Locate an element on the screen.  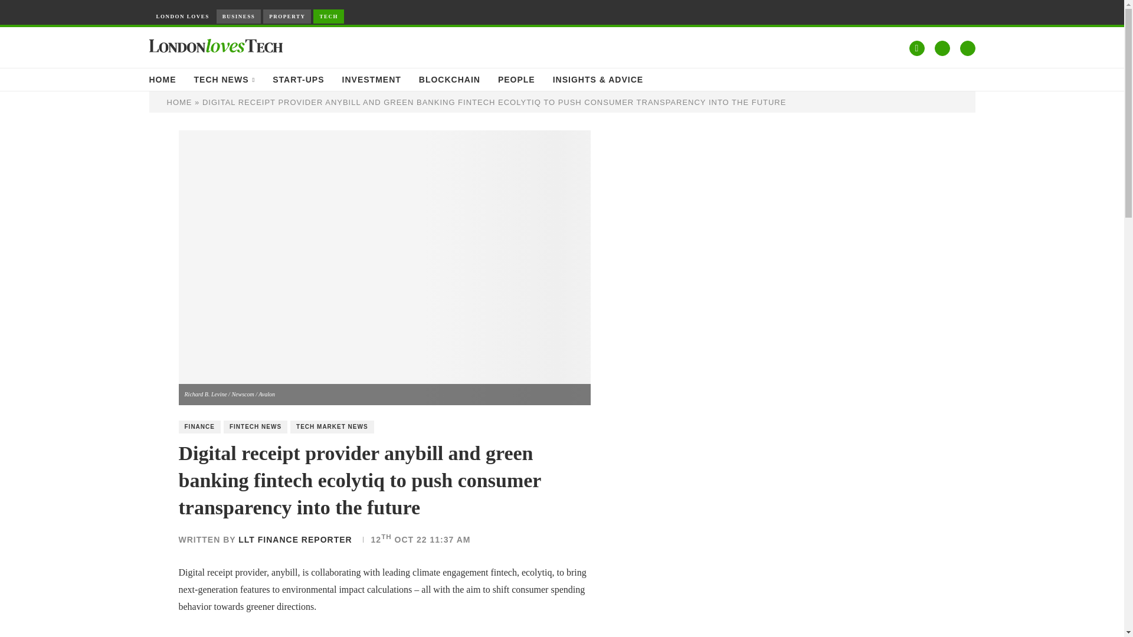
INVESTMENT is located at coordinates (371, 80).